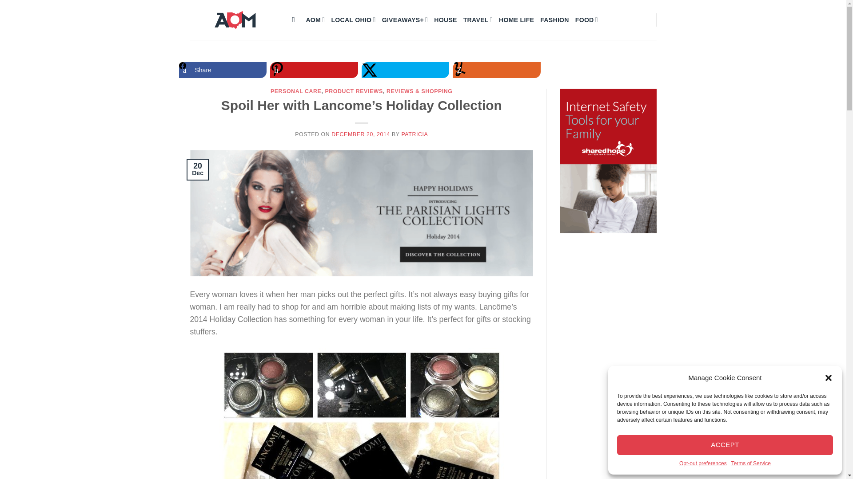 This screenshot has width=853, height=479. I want to click on ACCEPT, so click(725, 445).